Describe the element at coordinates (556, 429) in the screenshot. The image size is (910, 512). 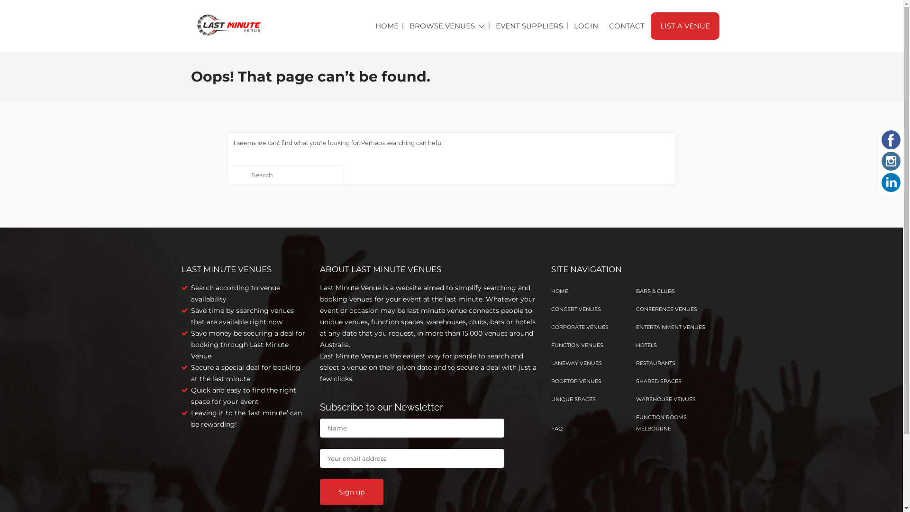
I see `FAQ` at that location.